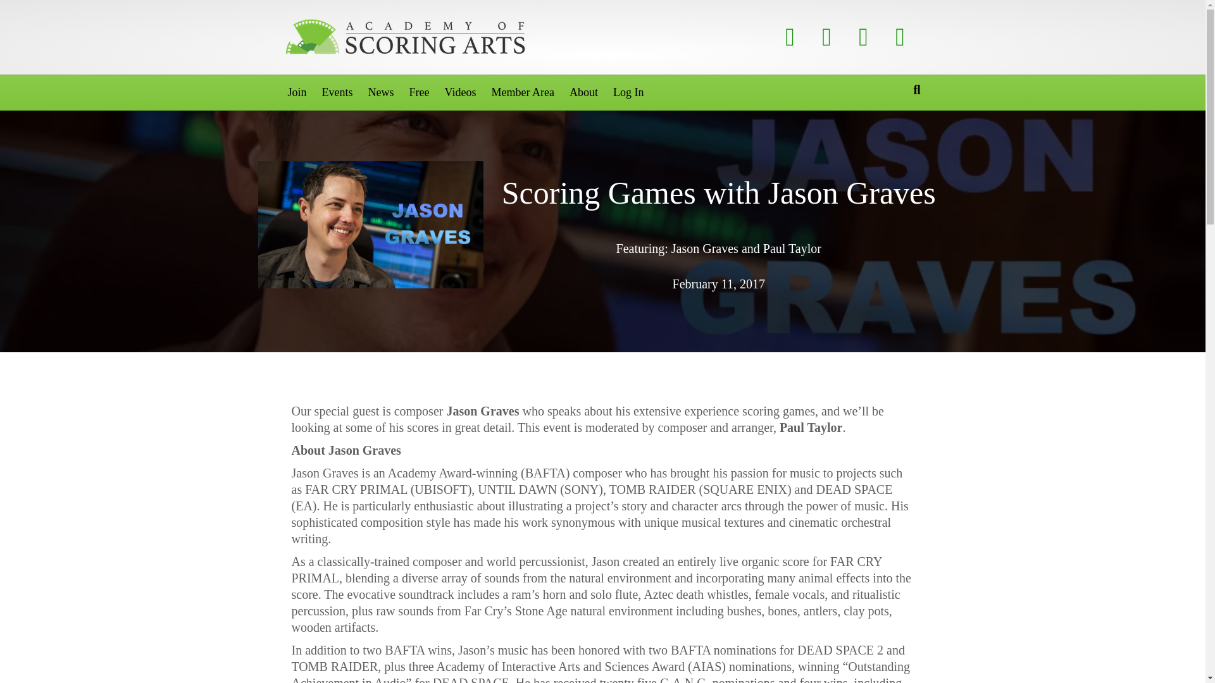  I want to click on Twitter, so click(827, 37).